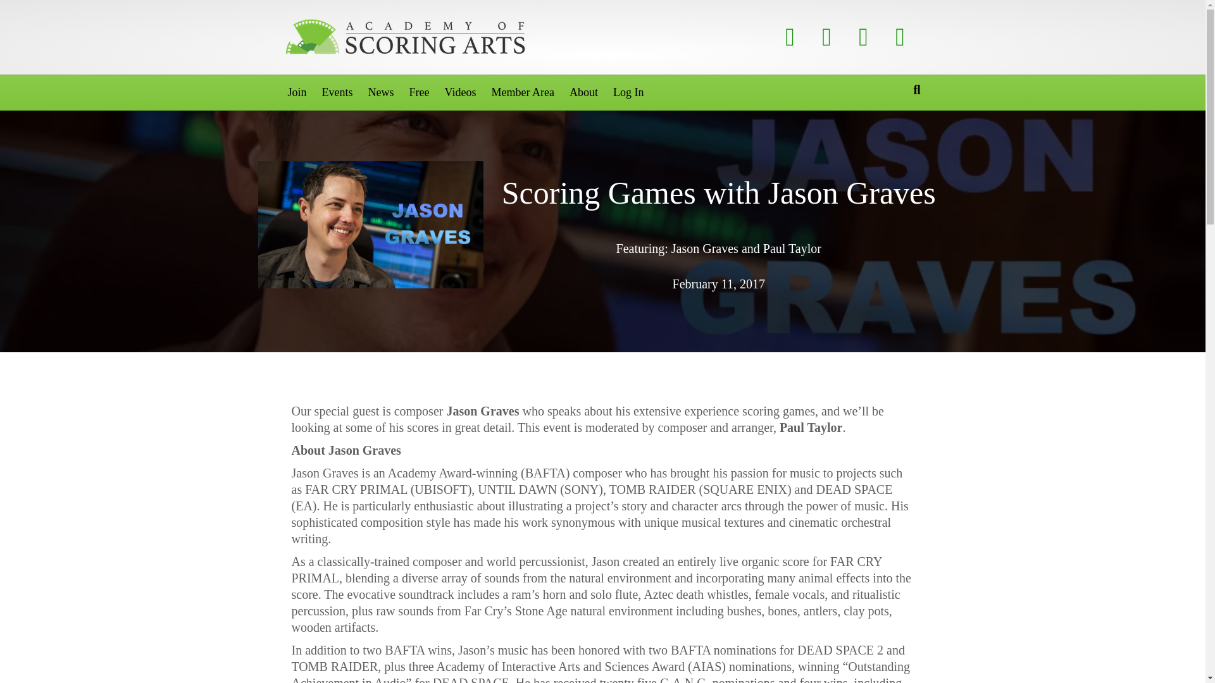  I want to click on Twitter, so click(827, 37).